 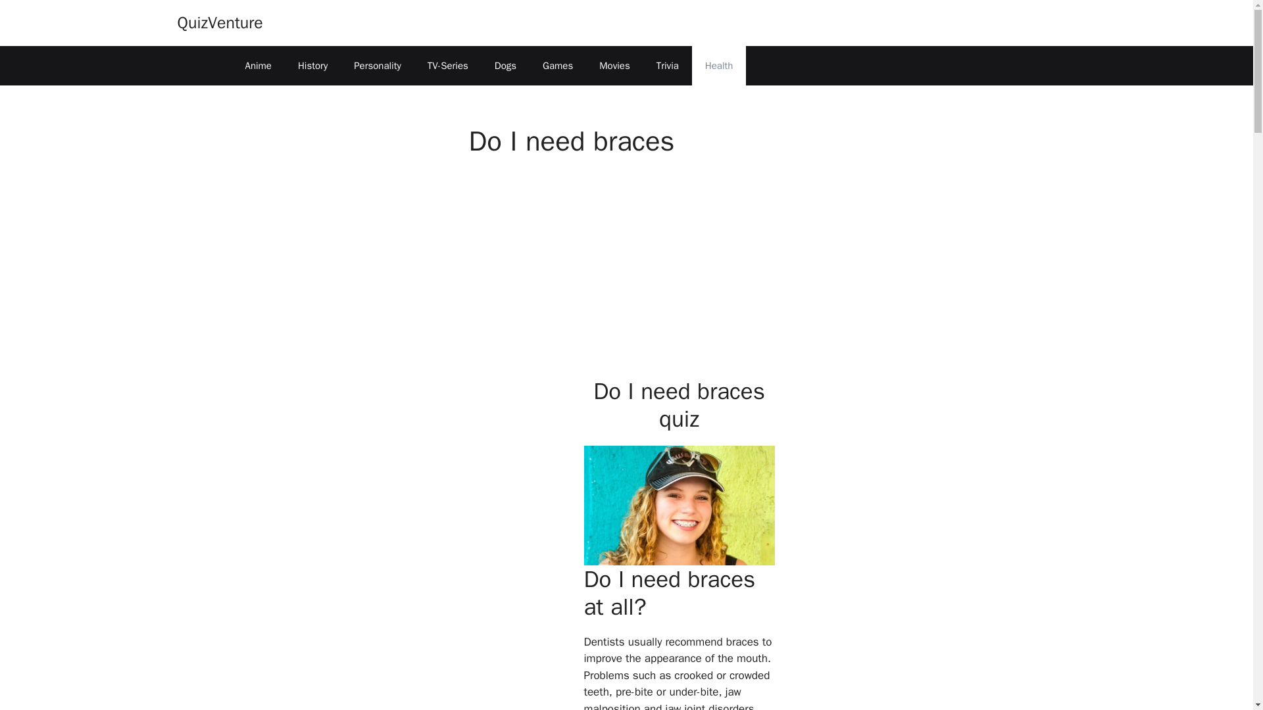 I want to click on Advertisement, so click(x=667, y=282).